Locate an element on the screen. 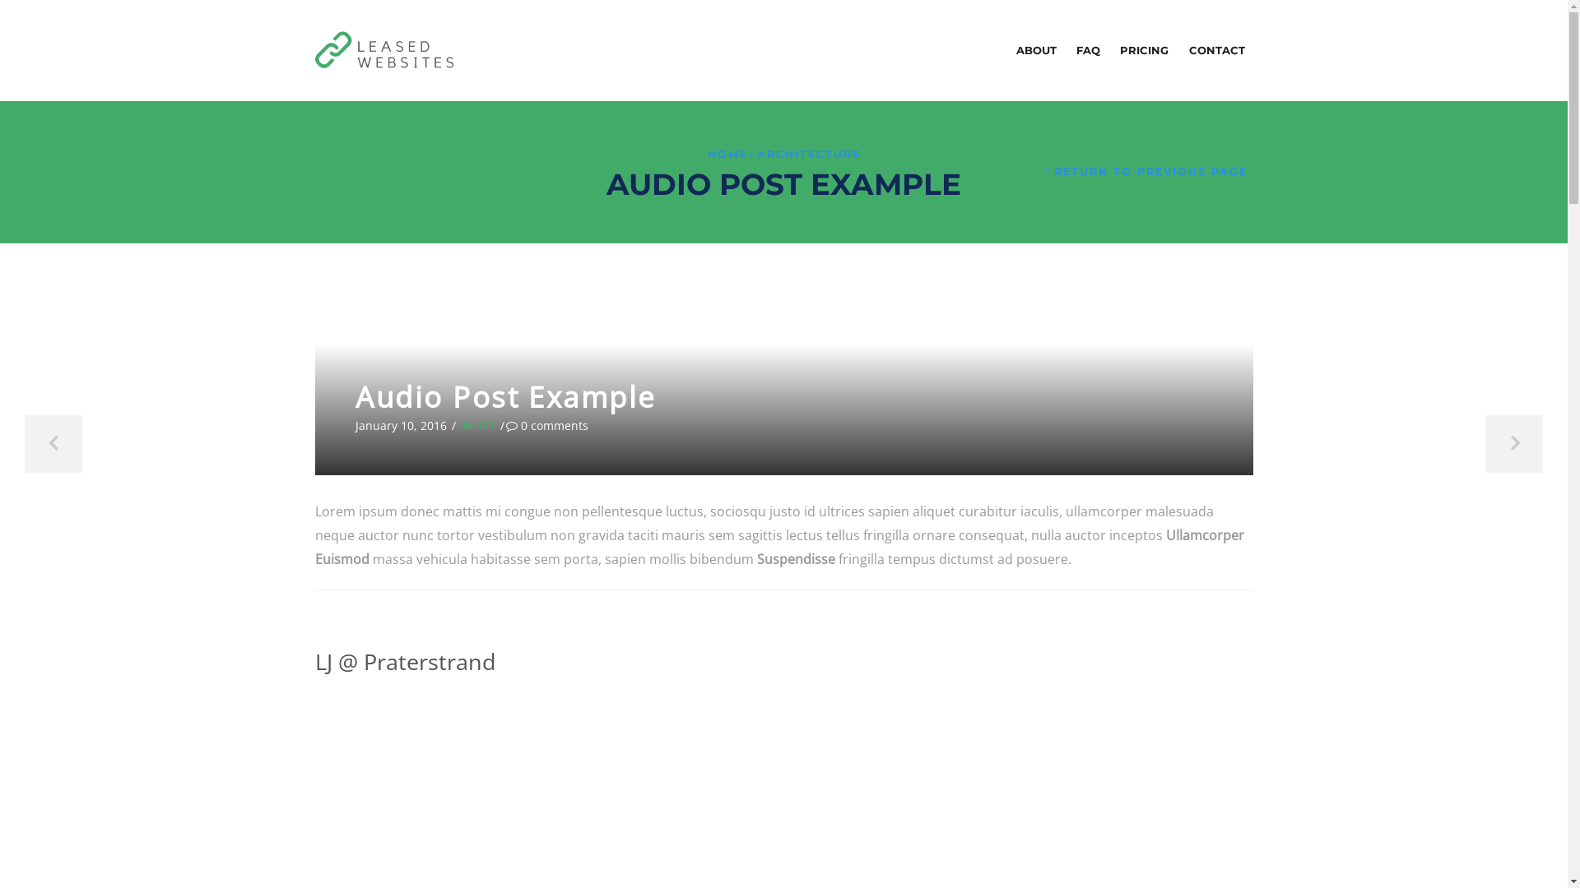 This screenshot has height=888, width=1580. 0 comments is located at coordinates (547, 426).